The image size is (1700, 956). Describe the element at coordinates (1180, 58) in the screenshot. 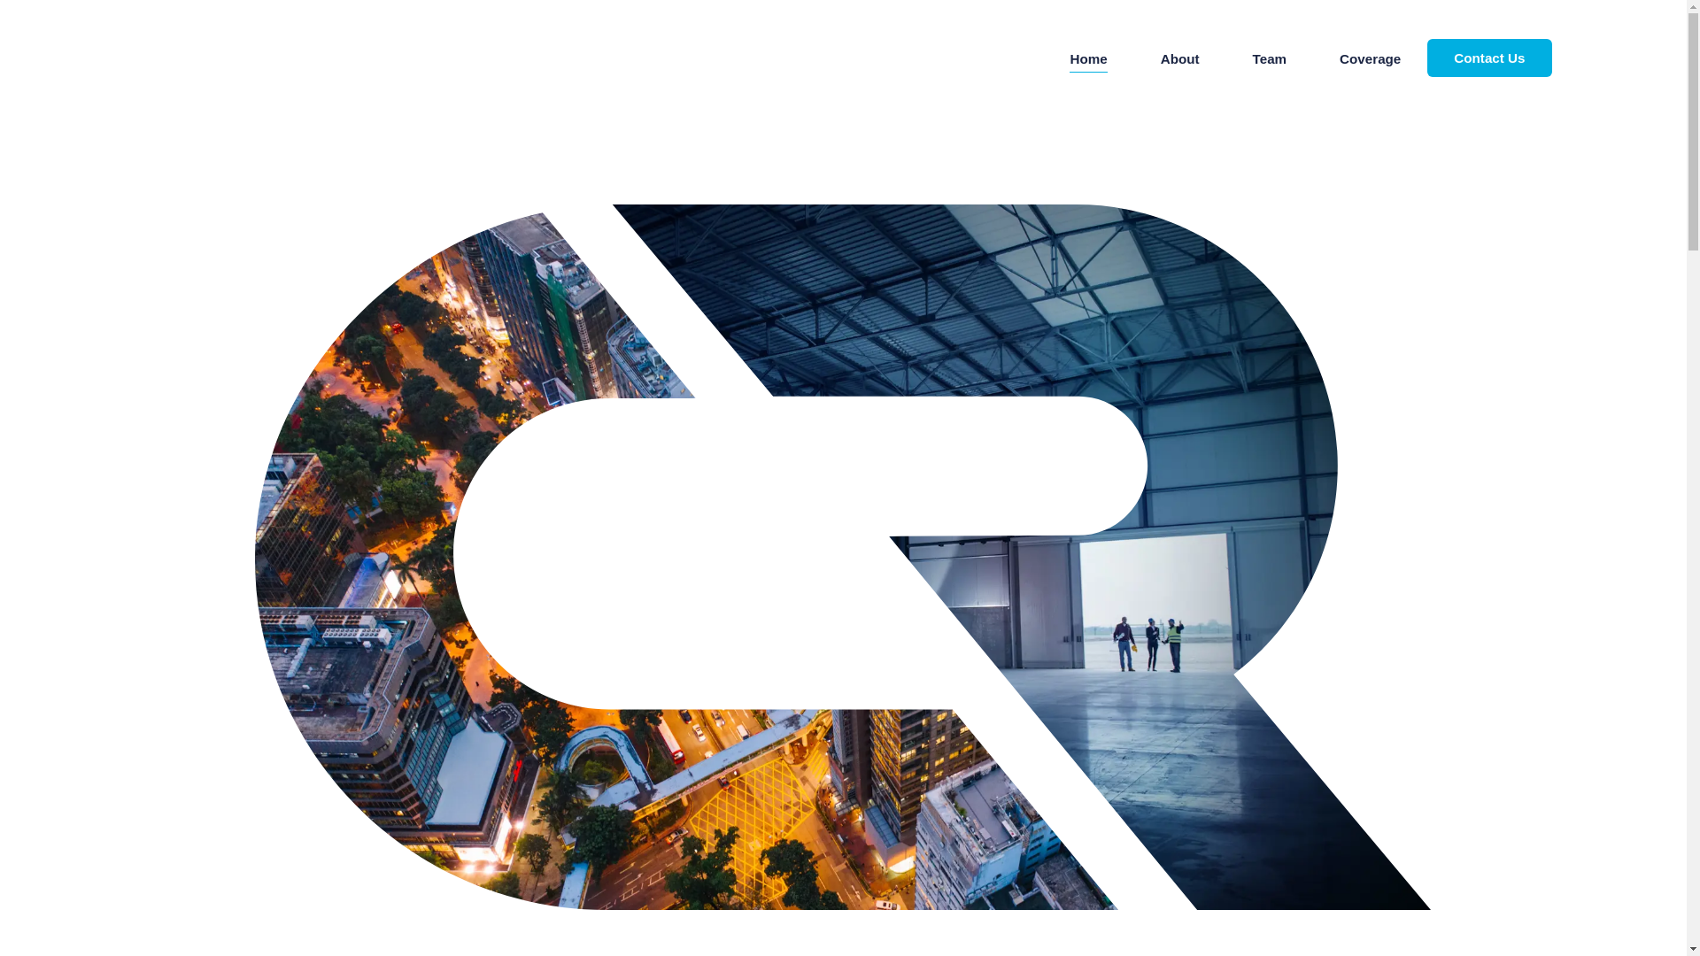

I see `About` at that location.